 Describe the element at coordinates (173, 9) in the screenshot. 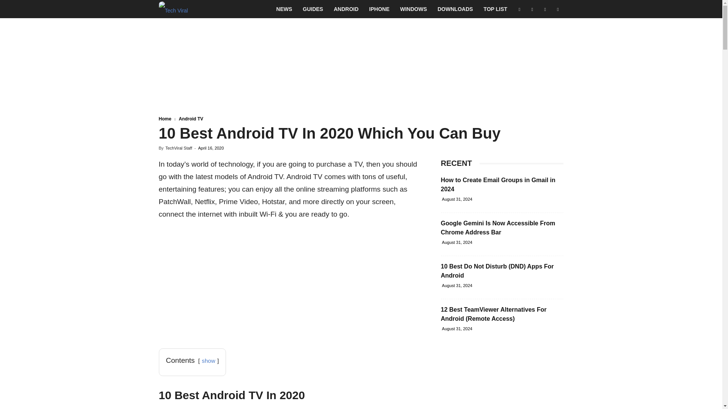

I see `TechViral` at that location.